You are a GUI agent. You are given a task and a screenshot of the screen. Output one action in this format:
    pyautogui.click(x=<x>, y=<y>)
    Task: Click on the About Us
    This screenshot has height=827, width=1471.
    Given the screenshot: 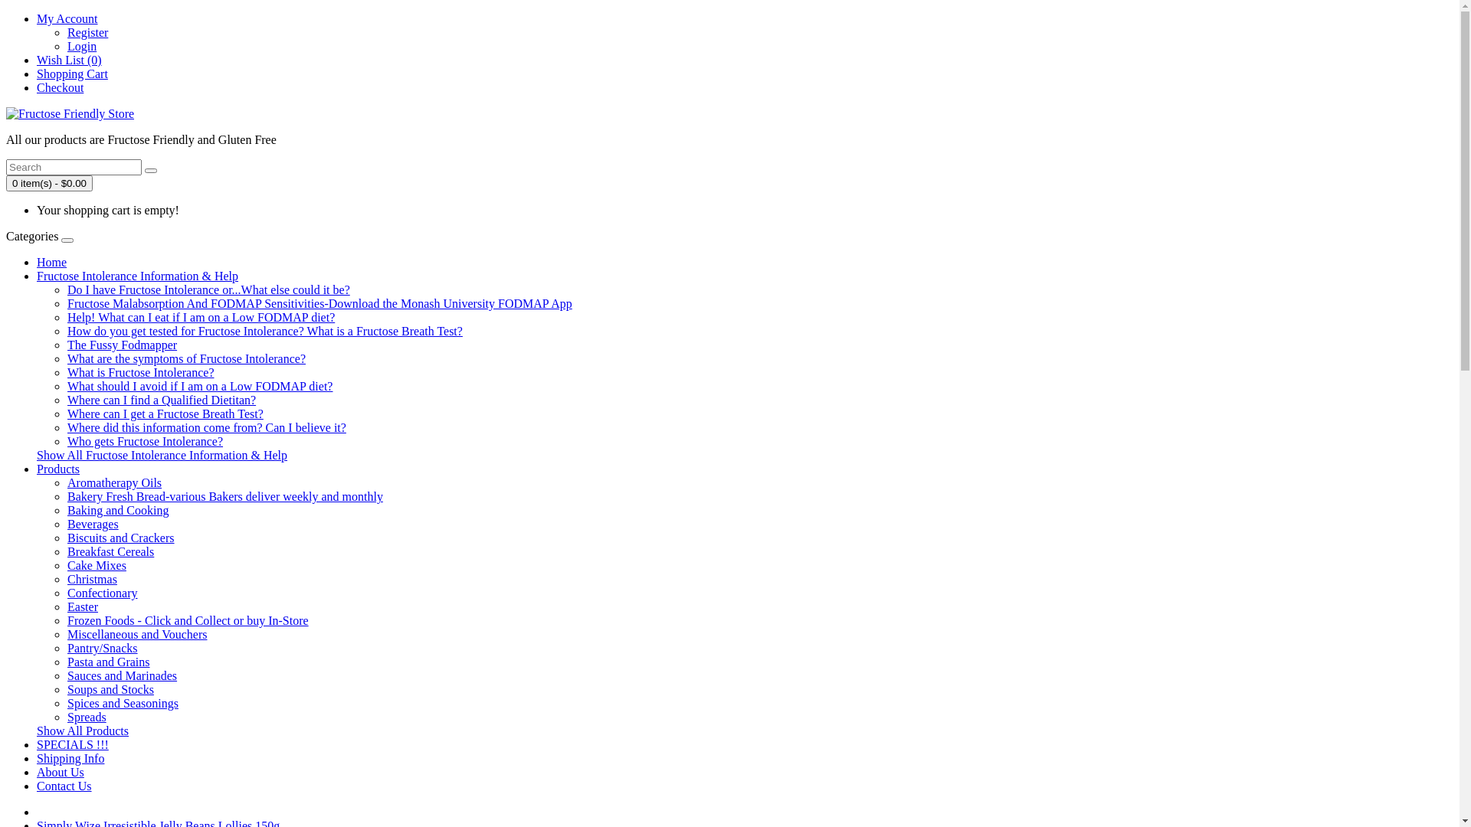 What is the action you would take?
    pyautogui.click(x=61, y=772)
    